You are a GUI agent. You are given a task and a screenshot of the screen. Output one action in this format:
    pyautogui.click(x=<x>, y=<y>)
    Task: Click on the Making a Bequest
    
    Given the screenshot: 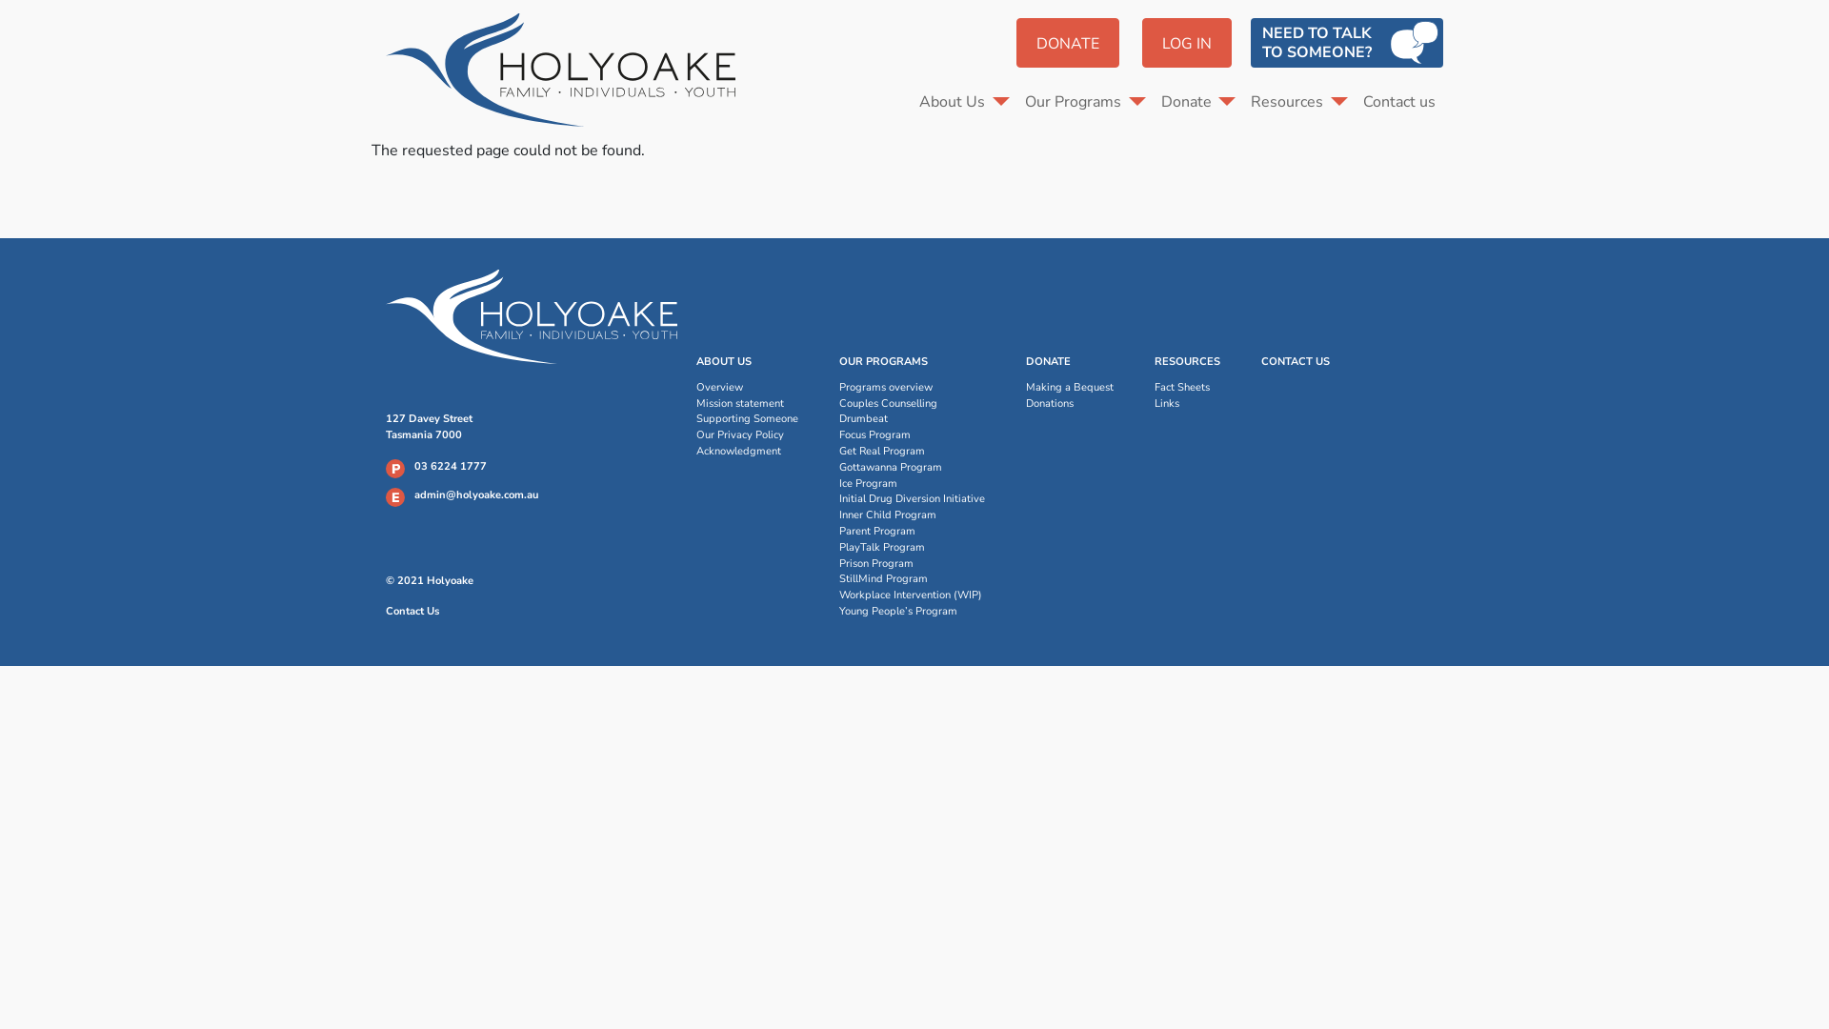 What is the action you would take?
    pyautogui.click(x=1070, y=389)
    